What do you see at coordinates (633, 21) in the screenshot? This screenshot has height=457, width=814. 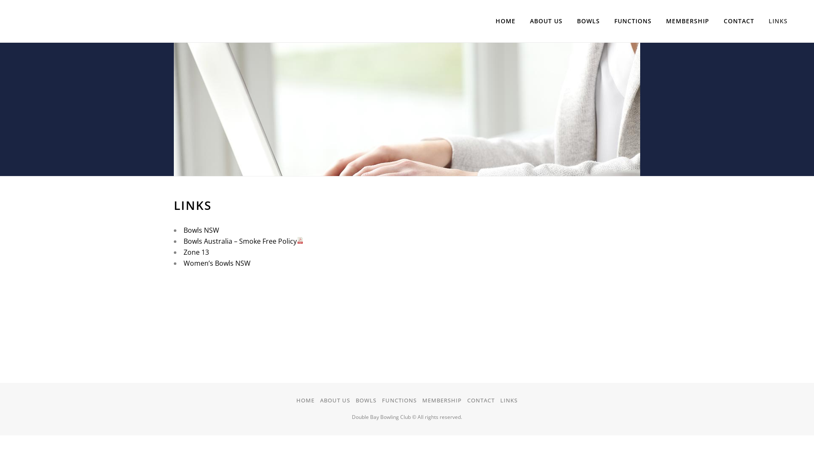 I see `FUNCTIONS` at bounding box center [633, 21].